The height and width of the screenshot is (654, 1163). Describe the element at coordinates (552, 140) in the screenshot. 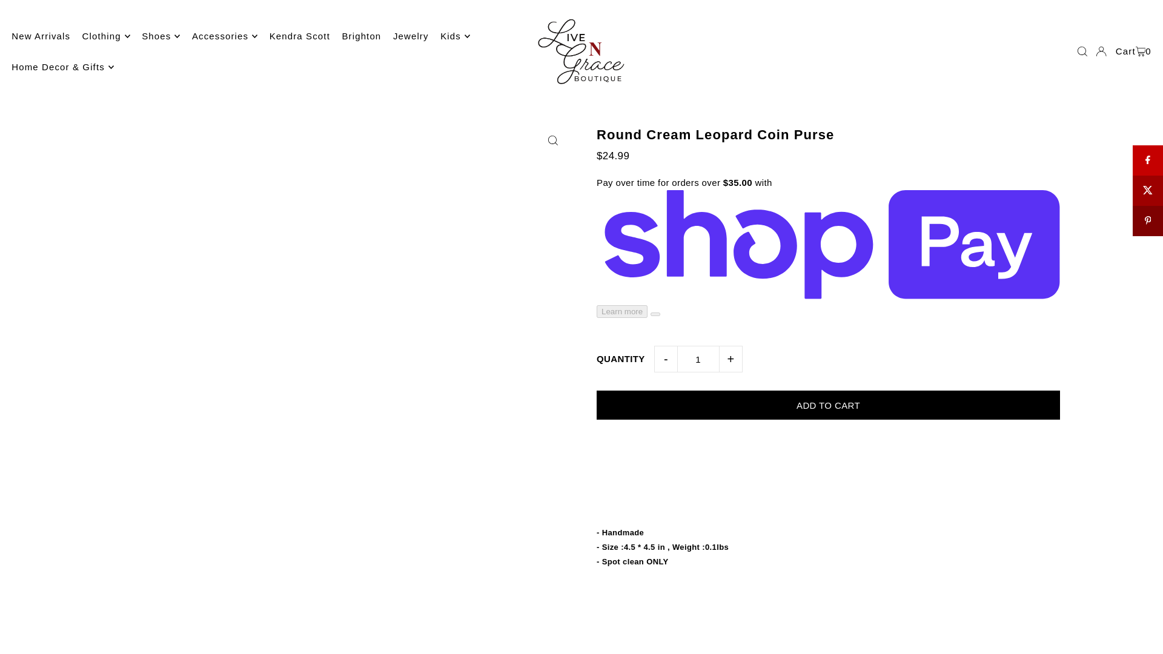

I see `Click to zoom` at that location.